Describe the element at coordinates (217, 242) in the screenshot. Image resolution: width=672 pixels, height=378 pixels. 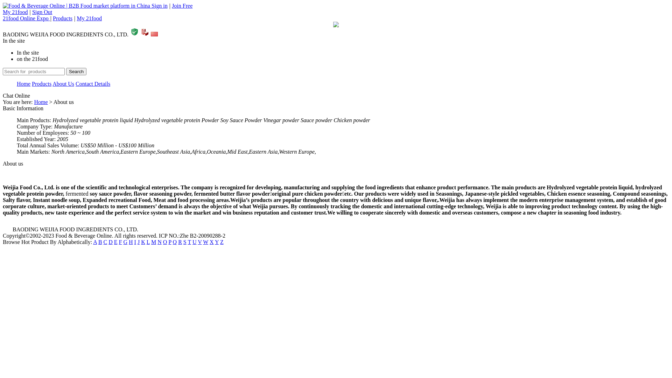
I see `Y` at that location.